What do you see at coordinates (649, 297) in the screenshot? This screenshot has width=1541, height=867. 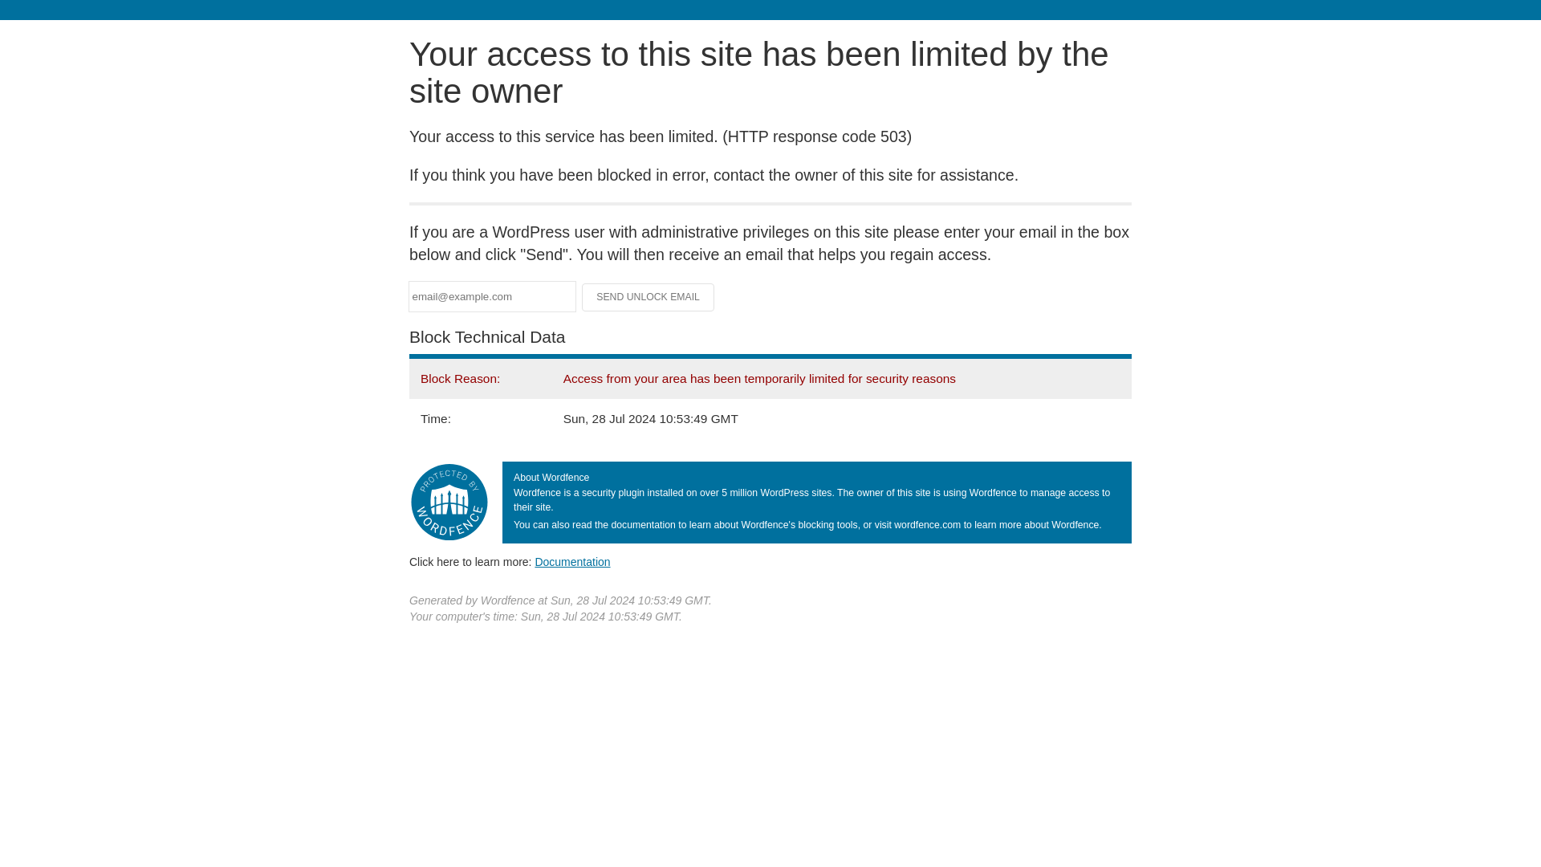 I see `Send Unlock Email` at bounding box center [649, 297].